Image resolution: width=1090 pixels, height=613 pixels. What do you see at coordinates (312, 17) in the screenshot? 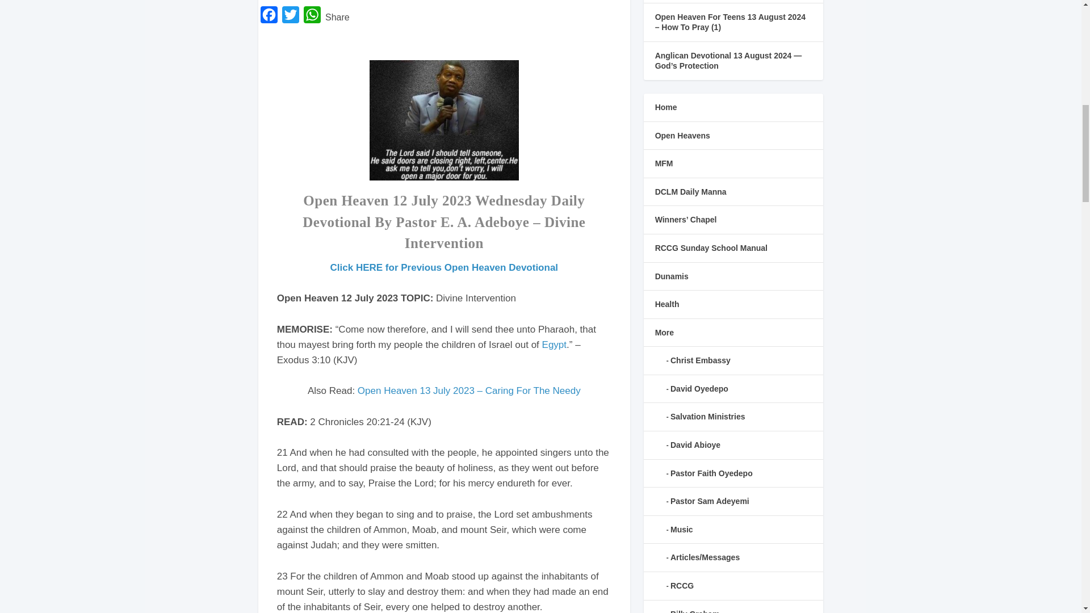
I see `WhatsApp` at bounding box center [312, 17].